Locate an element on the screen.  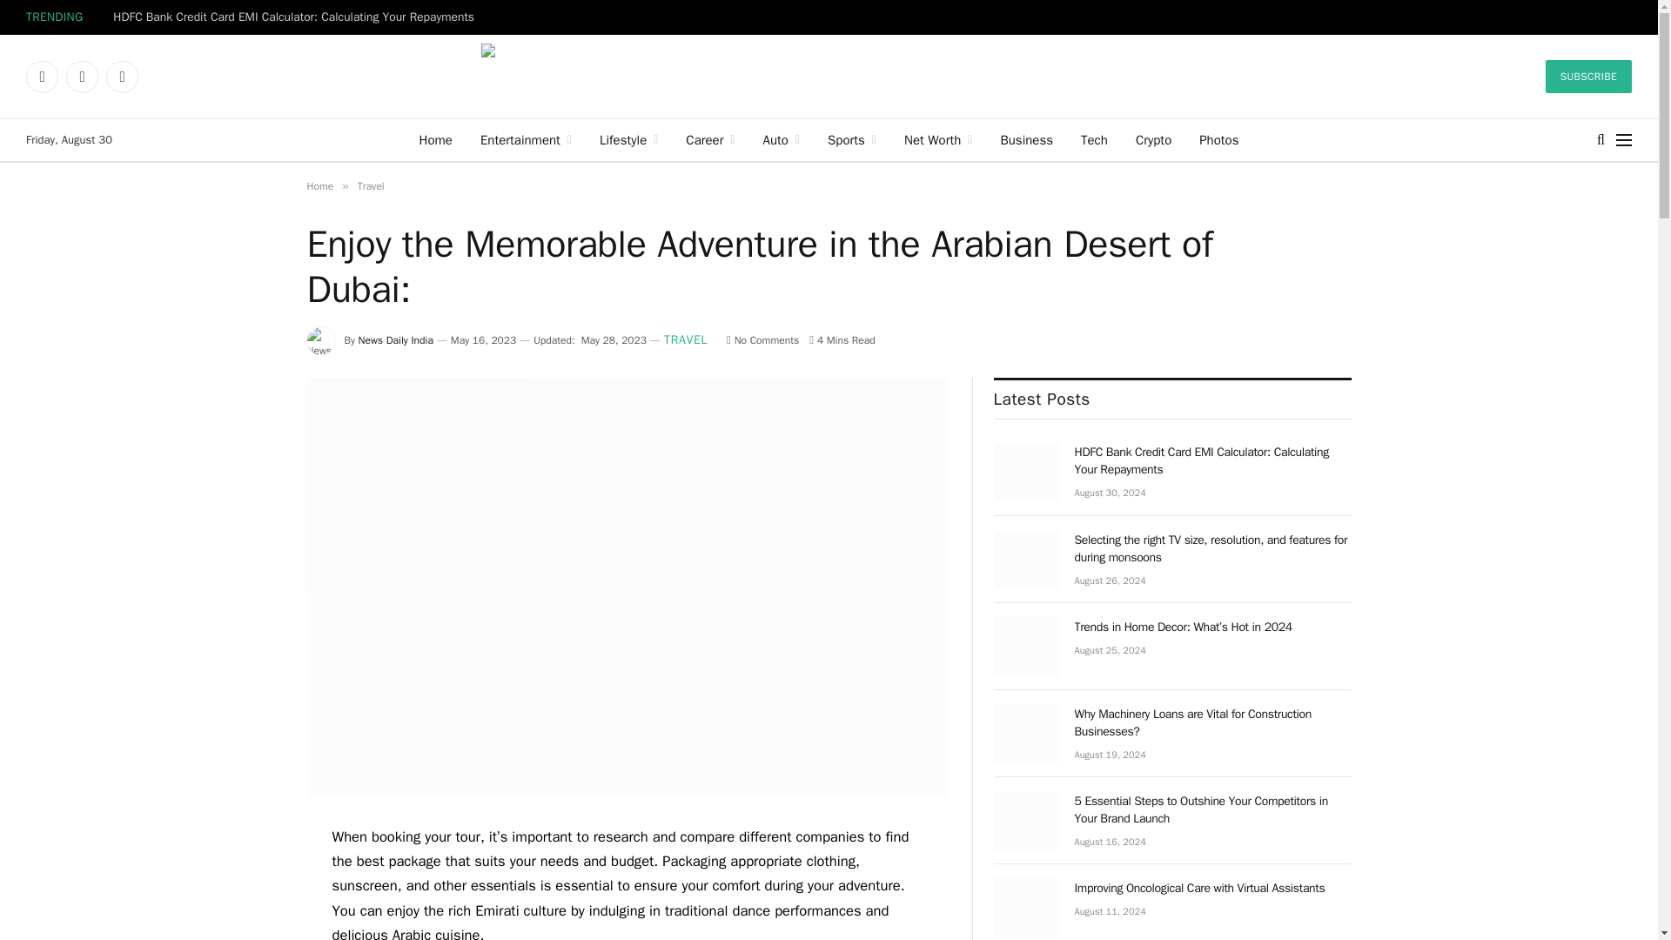
Twitter is located at coordinates (82, 77).